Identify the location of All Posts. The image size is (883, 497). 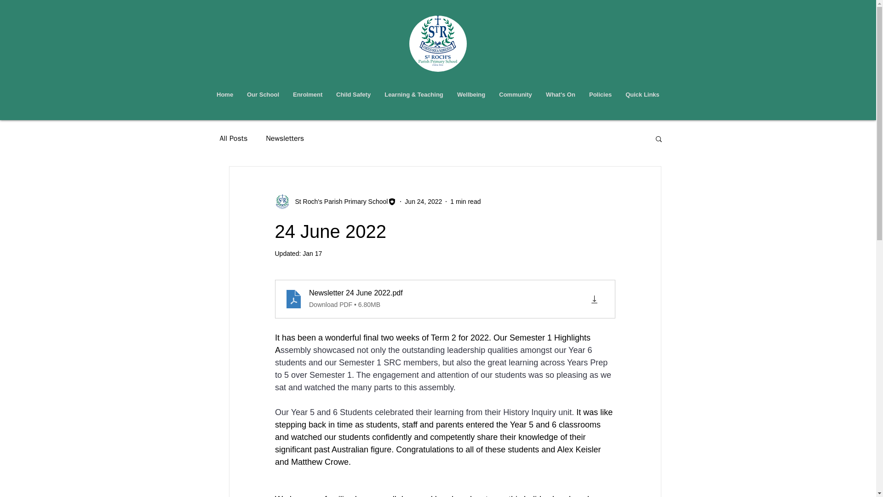
(234, 138).